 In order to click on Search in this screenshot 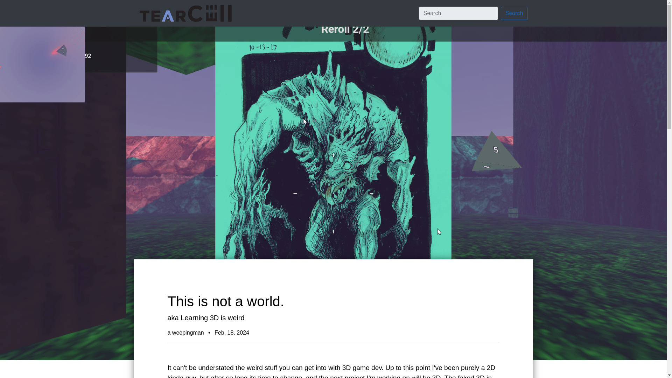, I will do `click(514, 13)`.